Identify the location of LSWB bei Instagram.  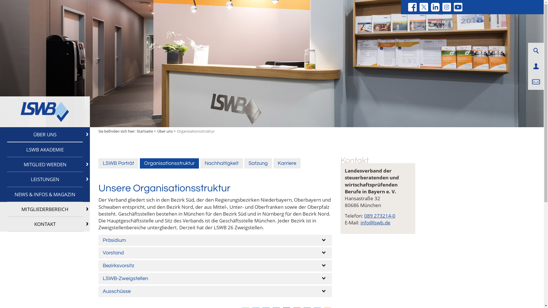
(447, 7).